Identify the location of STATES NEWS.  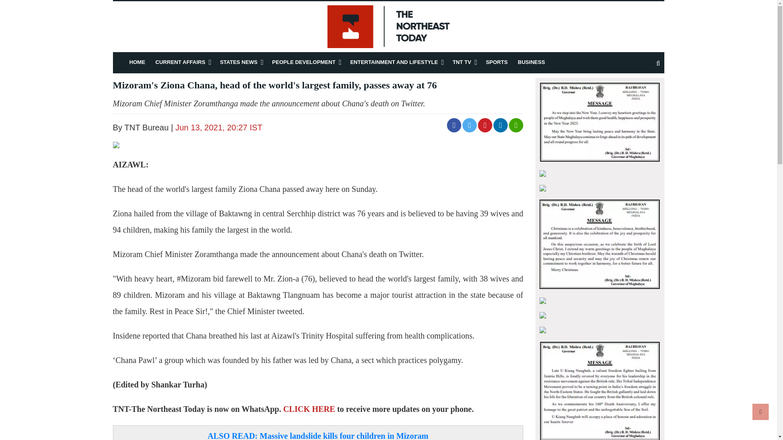
(239, 62).